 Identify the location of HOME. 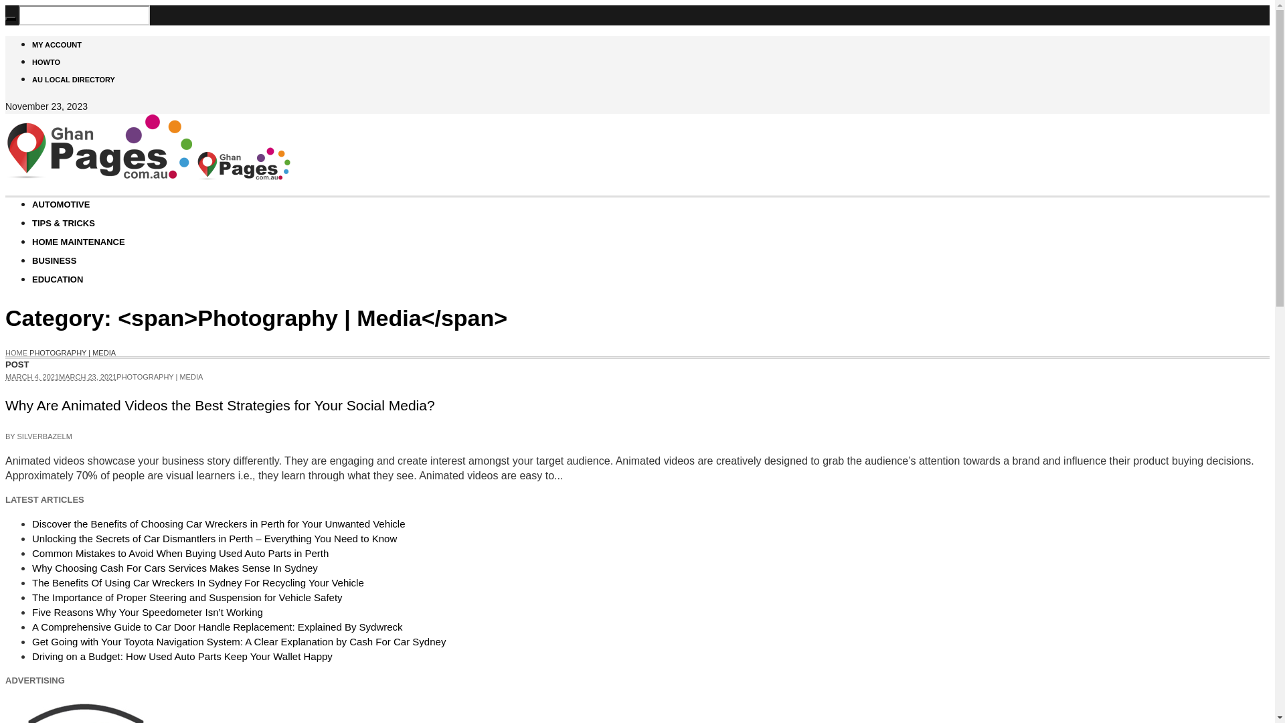
(16, 353).